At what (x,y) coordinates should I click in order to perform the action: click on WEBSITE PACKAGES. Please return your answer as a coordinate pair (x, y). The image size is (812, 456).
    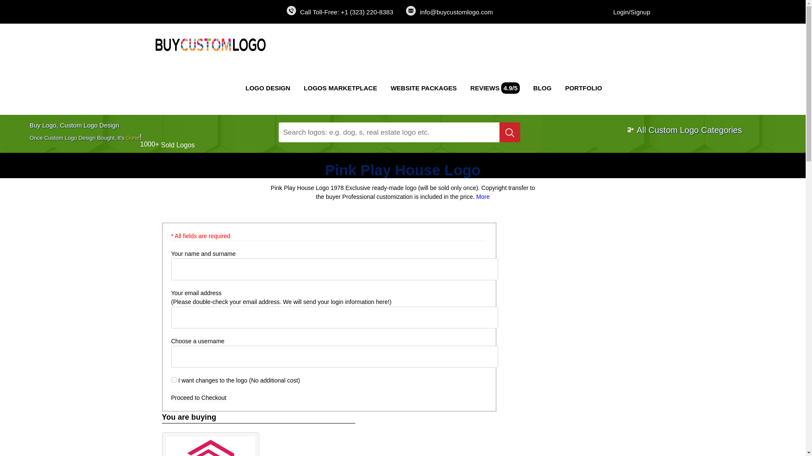
    Looking at the image, I should click on (424, 88).